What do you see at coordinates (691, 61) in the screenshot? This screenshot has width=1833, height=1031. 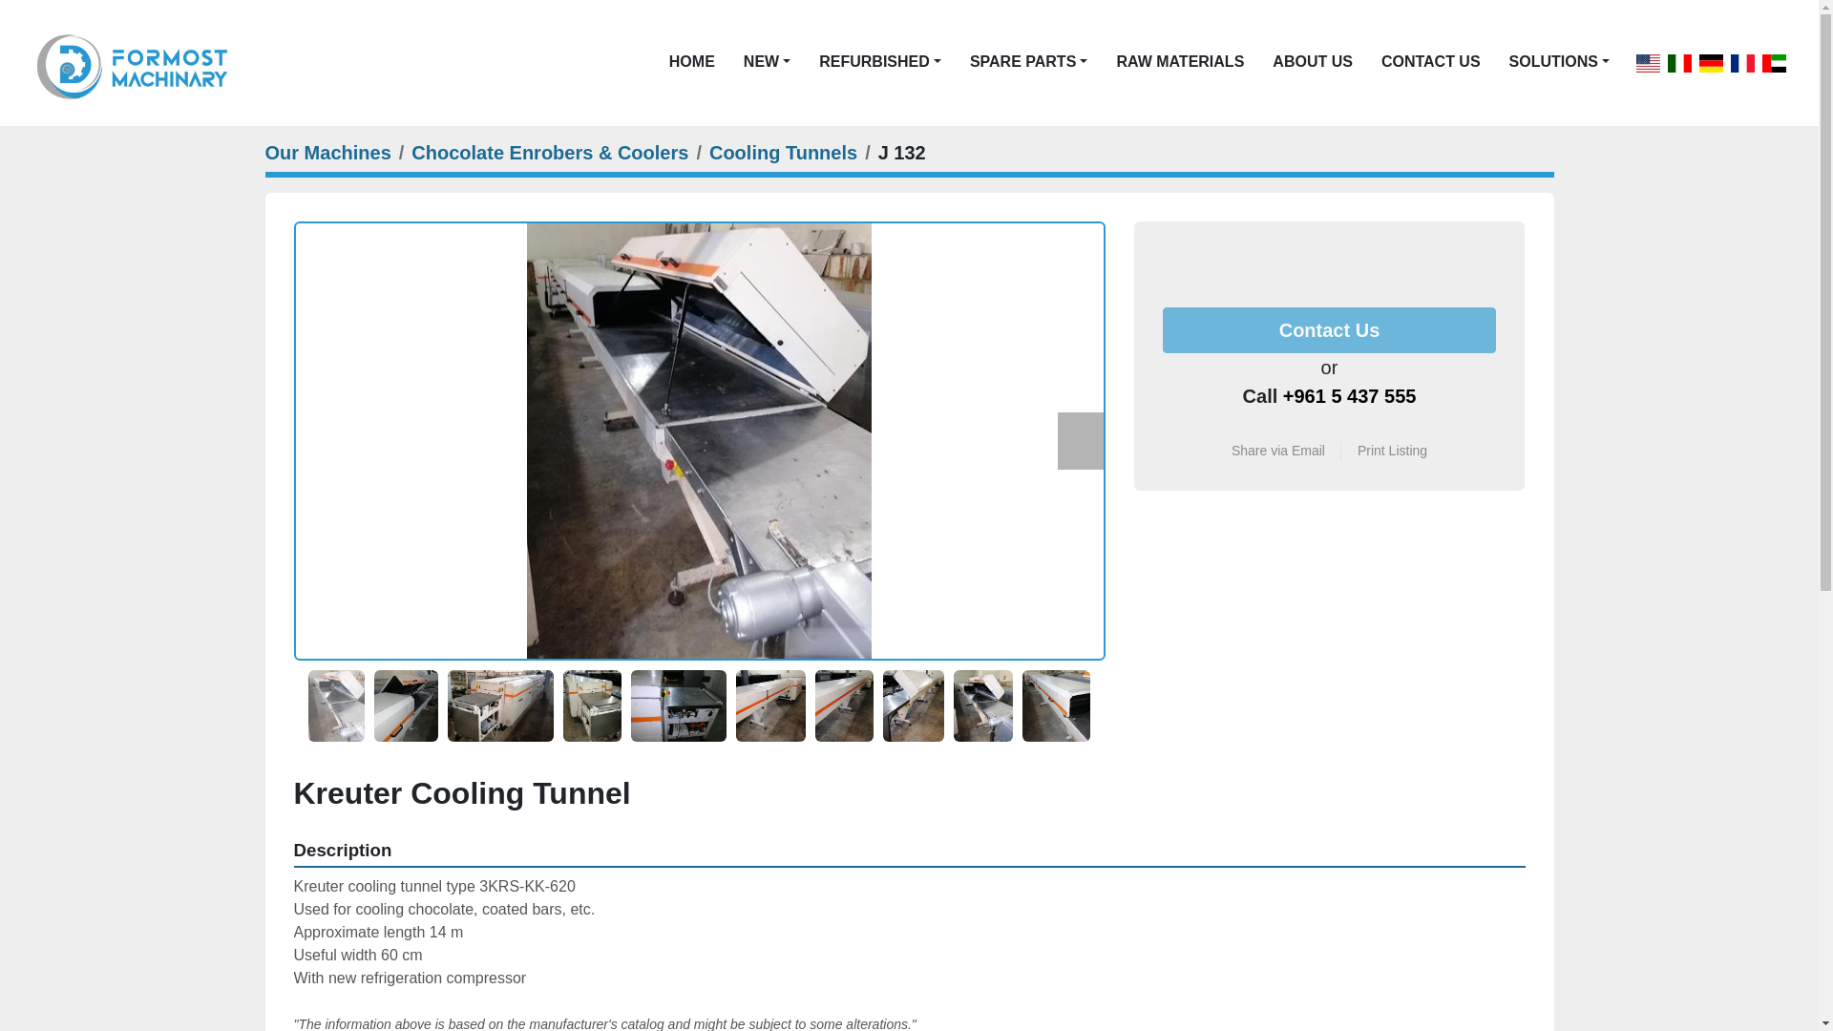 I see `HOME` at bounding box center [691, 61].